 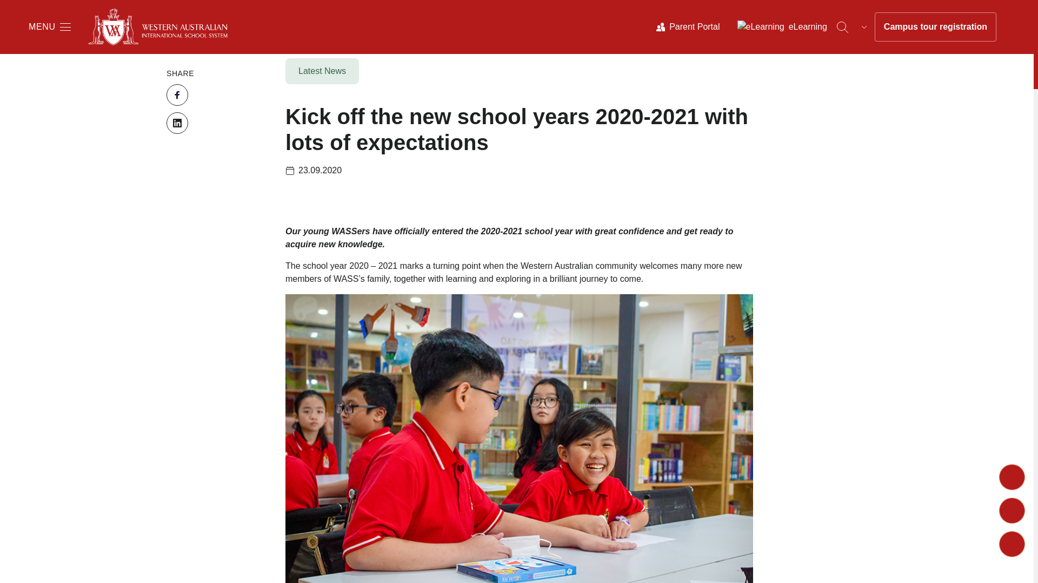 What do you see at coordinates (324, 73) in the screenshot?
I see `Latest News` at bounding box center [324, 73].